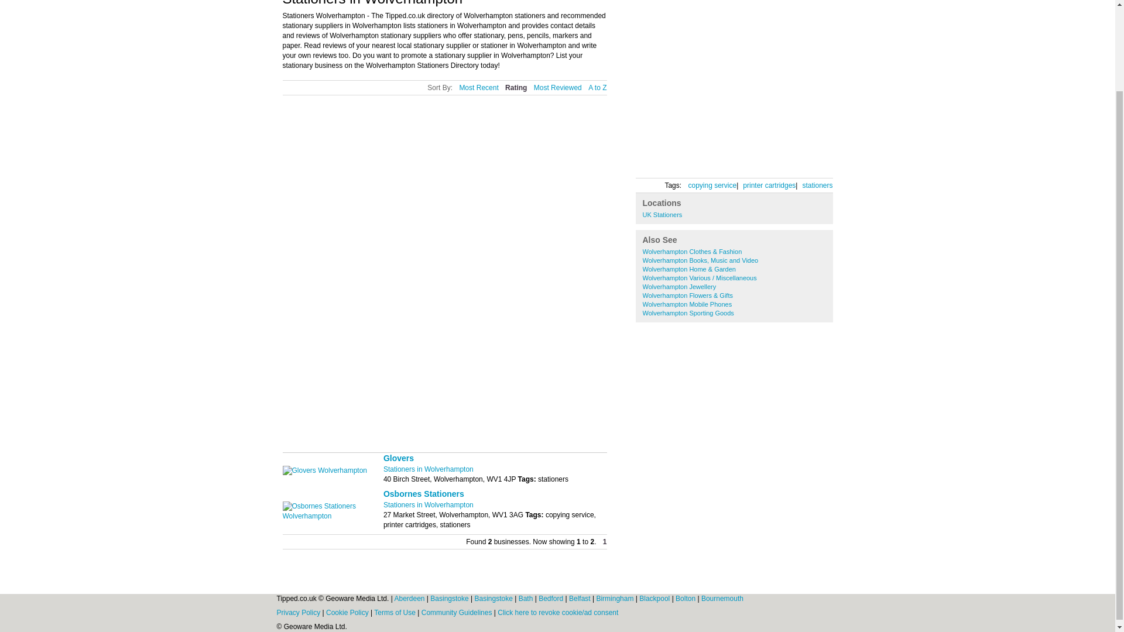 The width and height of the screenshot is (1124, 632). Describe the element at coordinates (551, 599) in the screenshot. I see `Bedford` at that location.